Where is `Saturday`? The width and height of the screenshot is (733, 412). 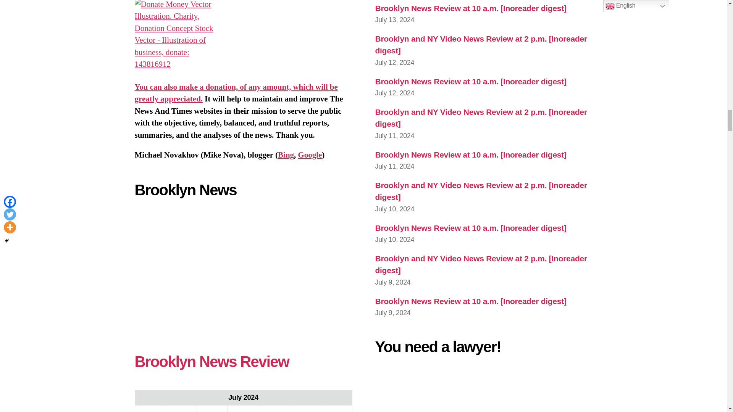
Saturday is located at coordinates (305, 409).